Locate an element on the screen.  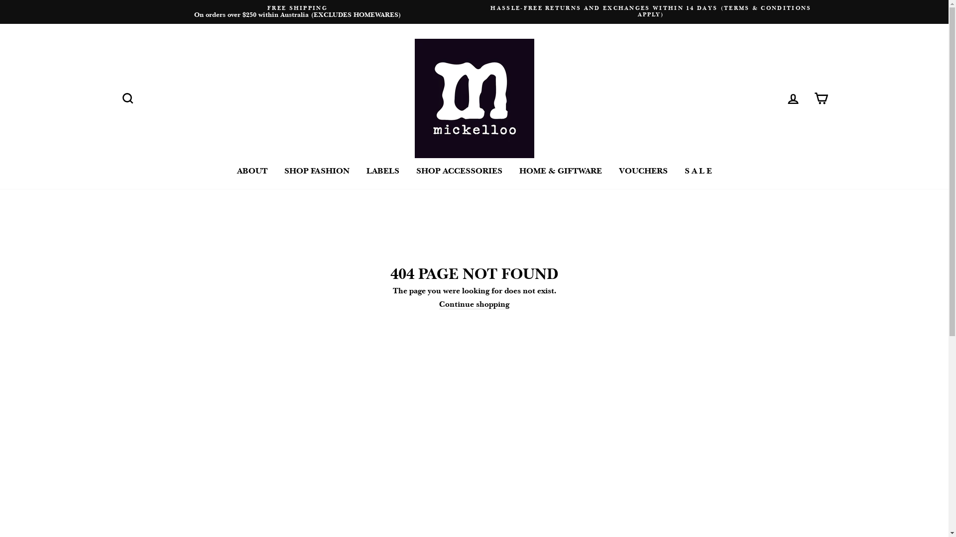
ABOUT is located at coordinates (252, 171).